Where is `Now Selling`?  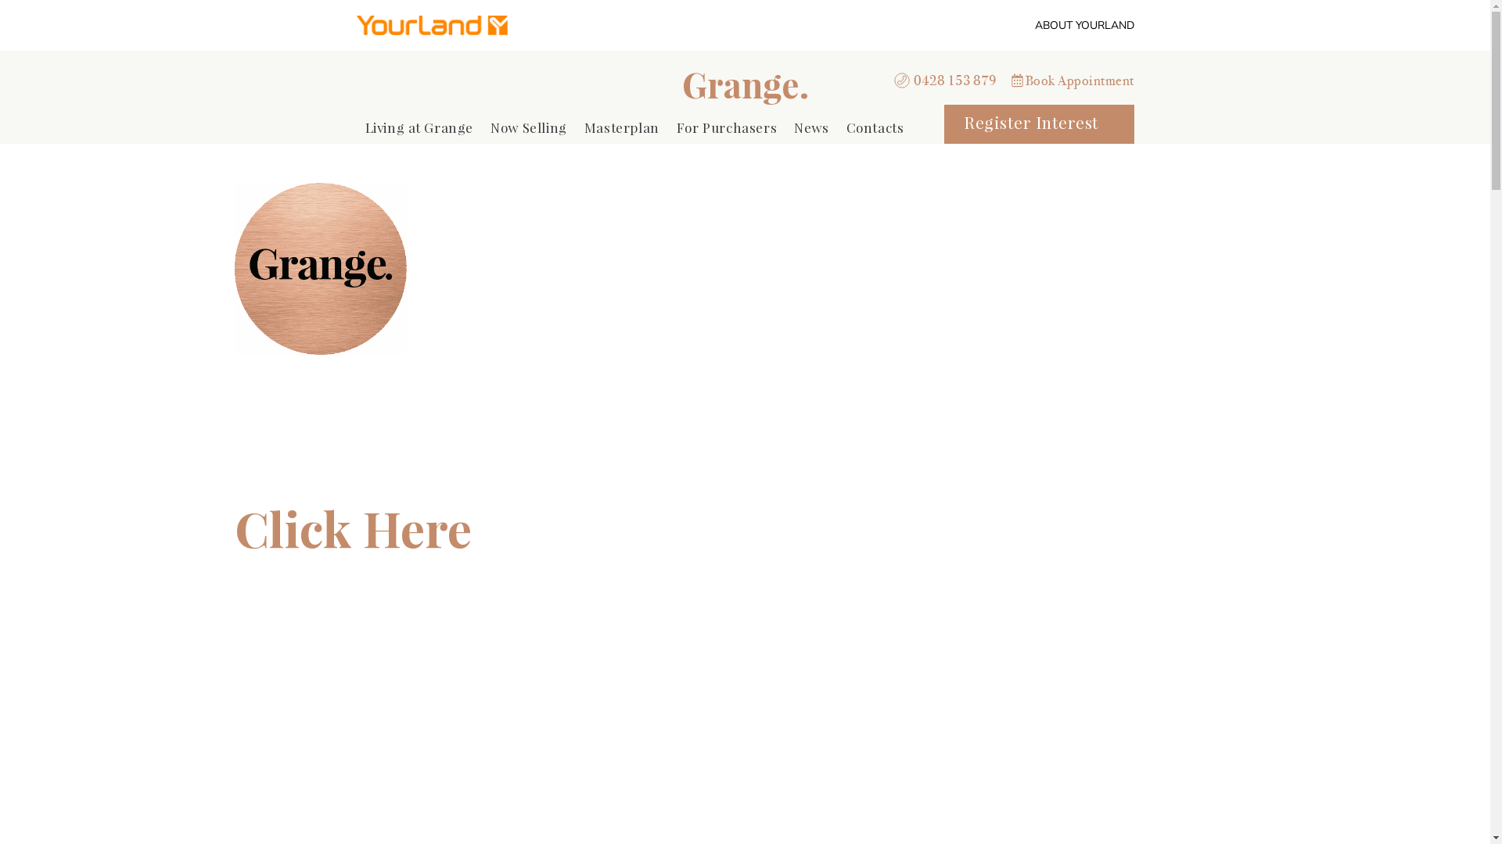 Now Selling is located at coordinates (529, 129).